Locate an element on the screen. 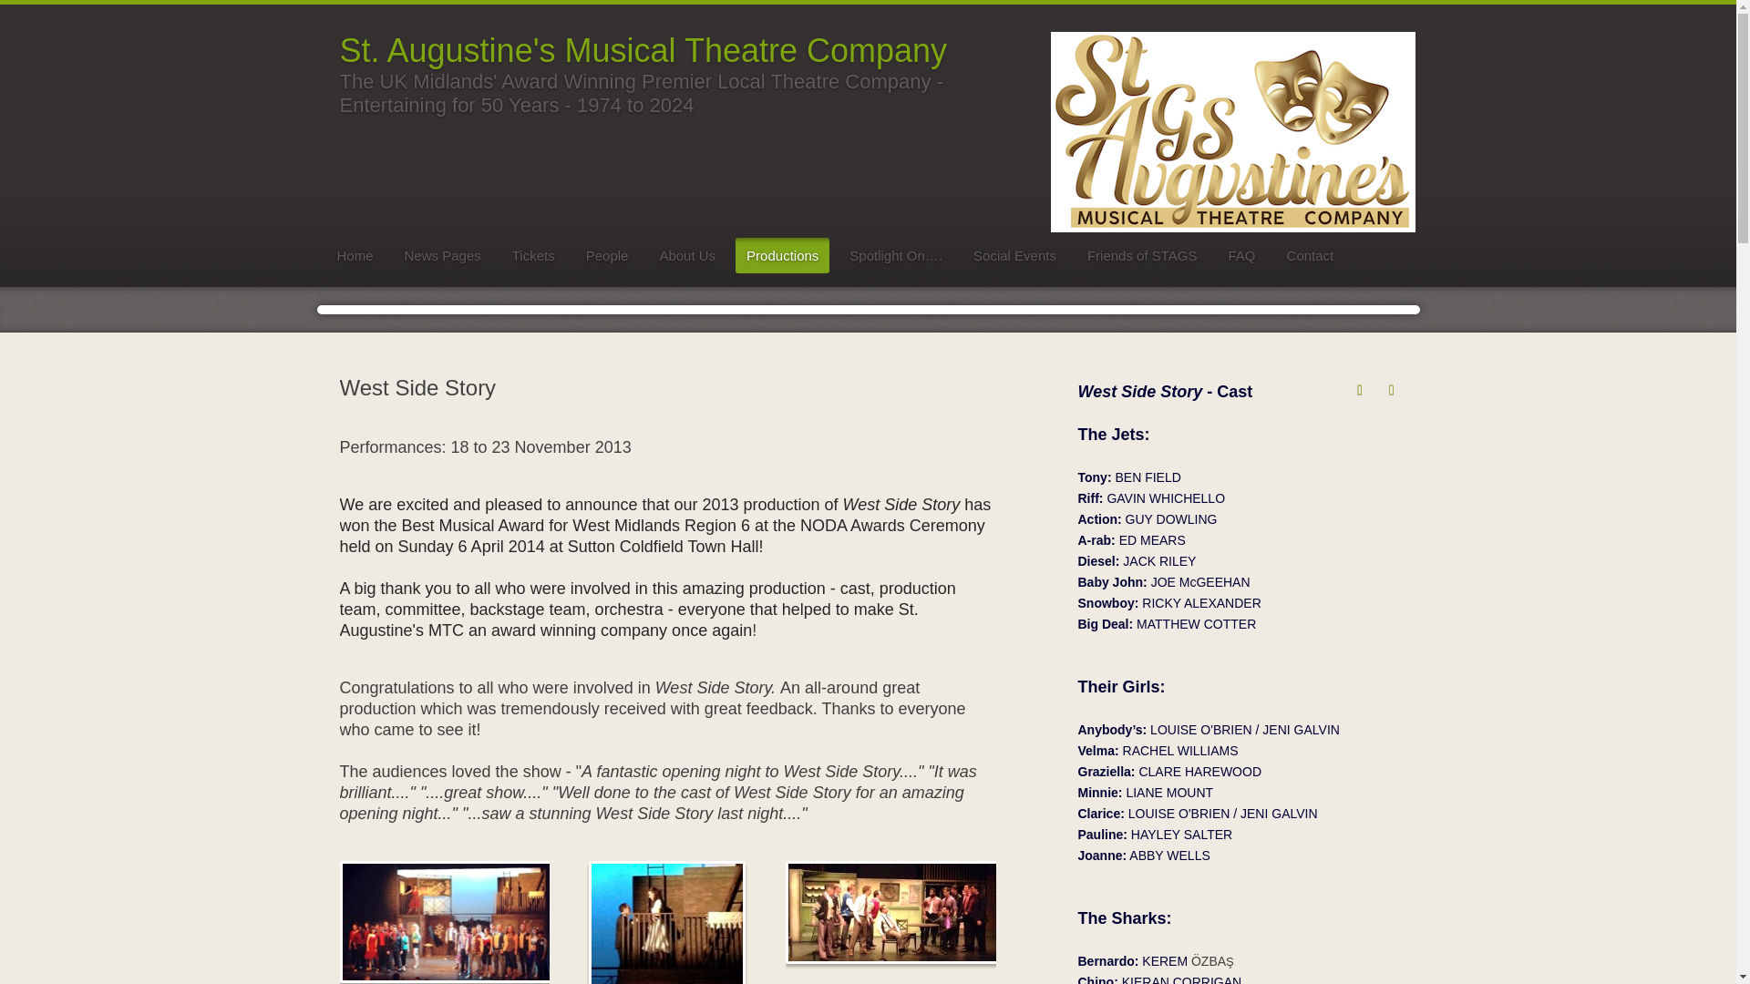 Image resolution: width=1750 pixels, height=984 pixels. Home is located at coordinates (355, 255).